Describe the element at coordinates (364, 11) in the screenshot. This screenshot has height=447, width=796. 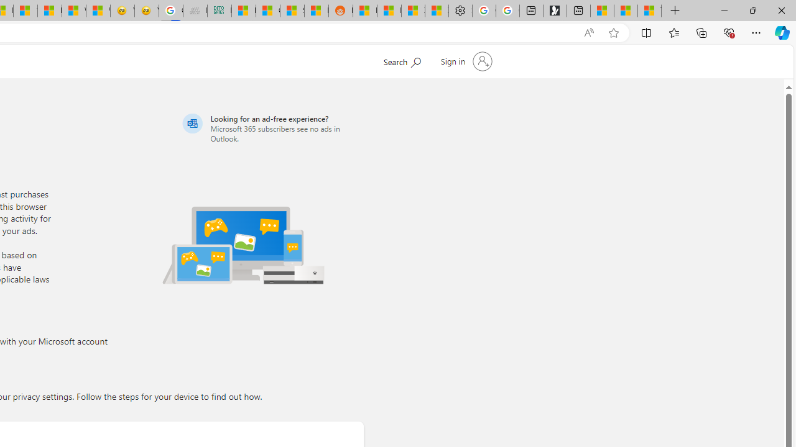
I see `R******* | Trusted Community Engagement and Contributions` at that location.